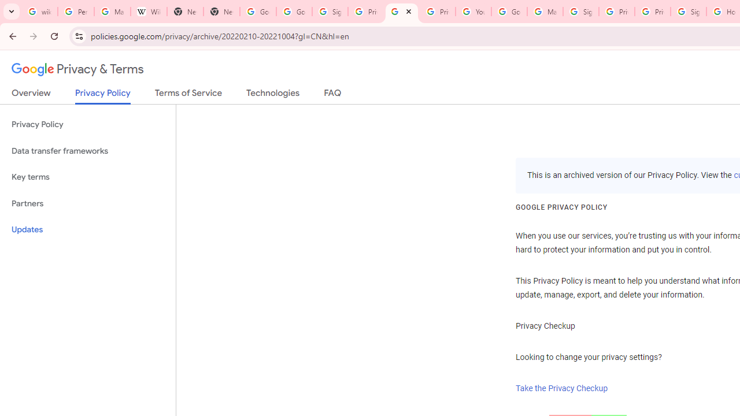 Image resolution: width=740 pixels, height=416 pixels. Describe the element at coordinates (31, 95) in the screenshot. I see `Overview` at that location.